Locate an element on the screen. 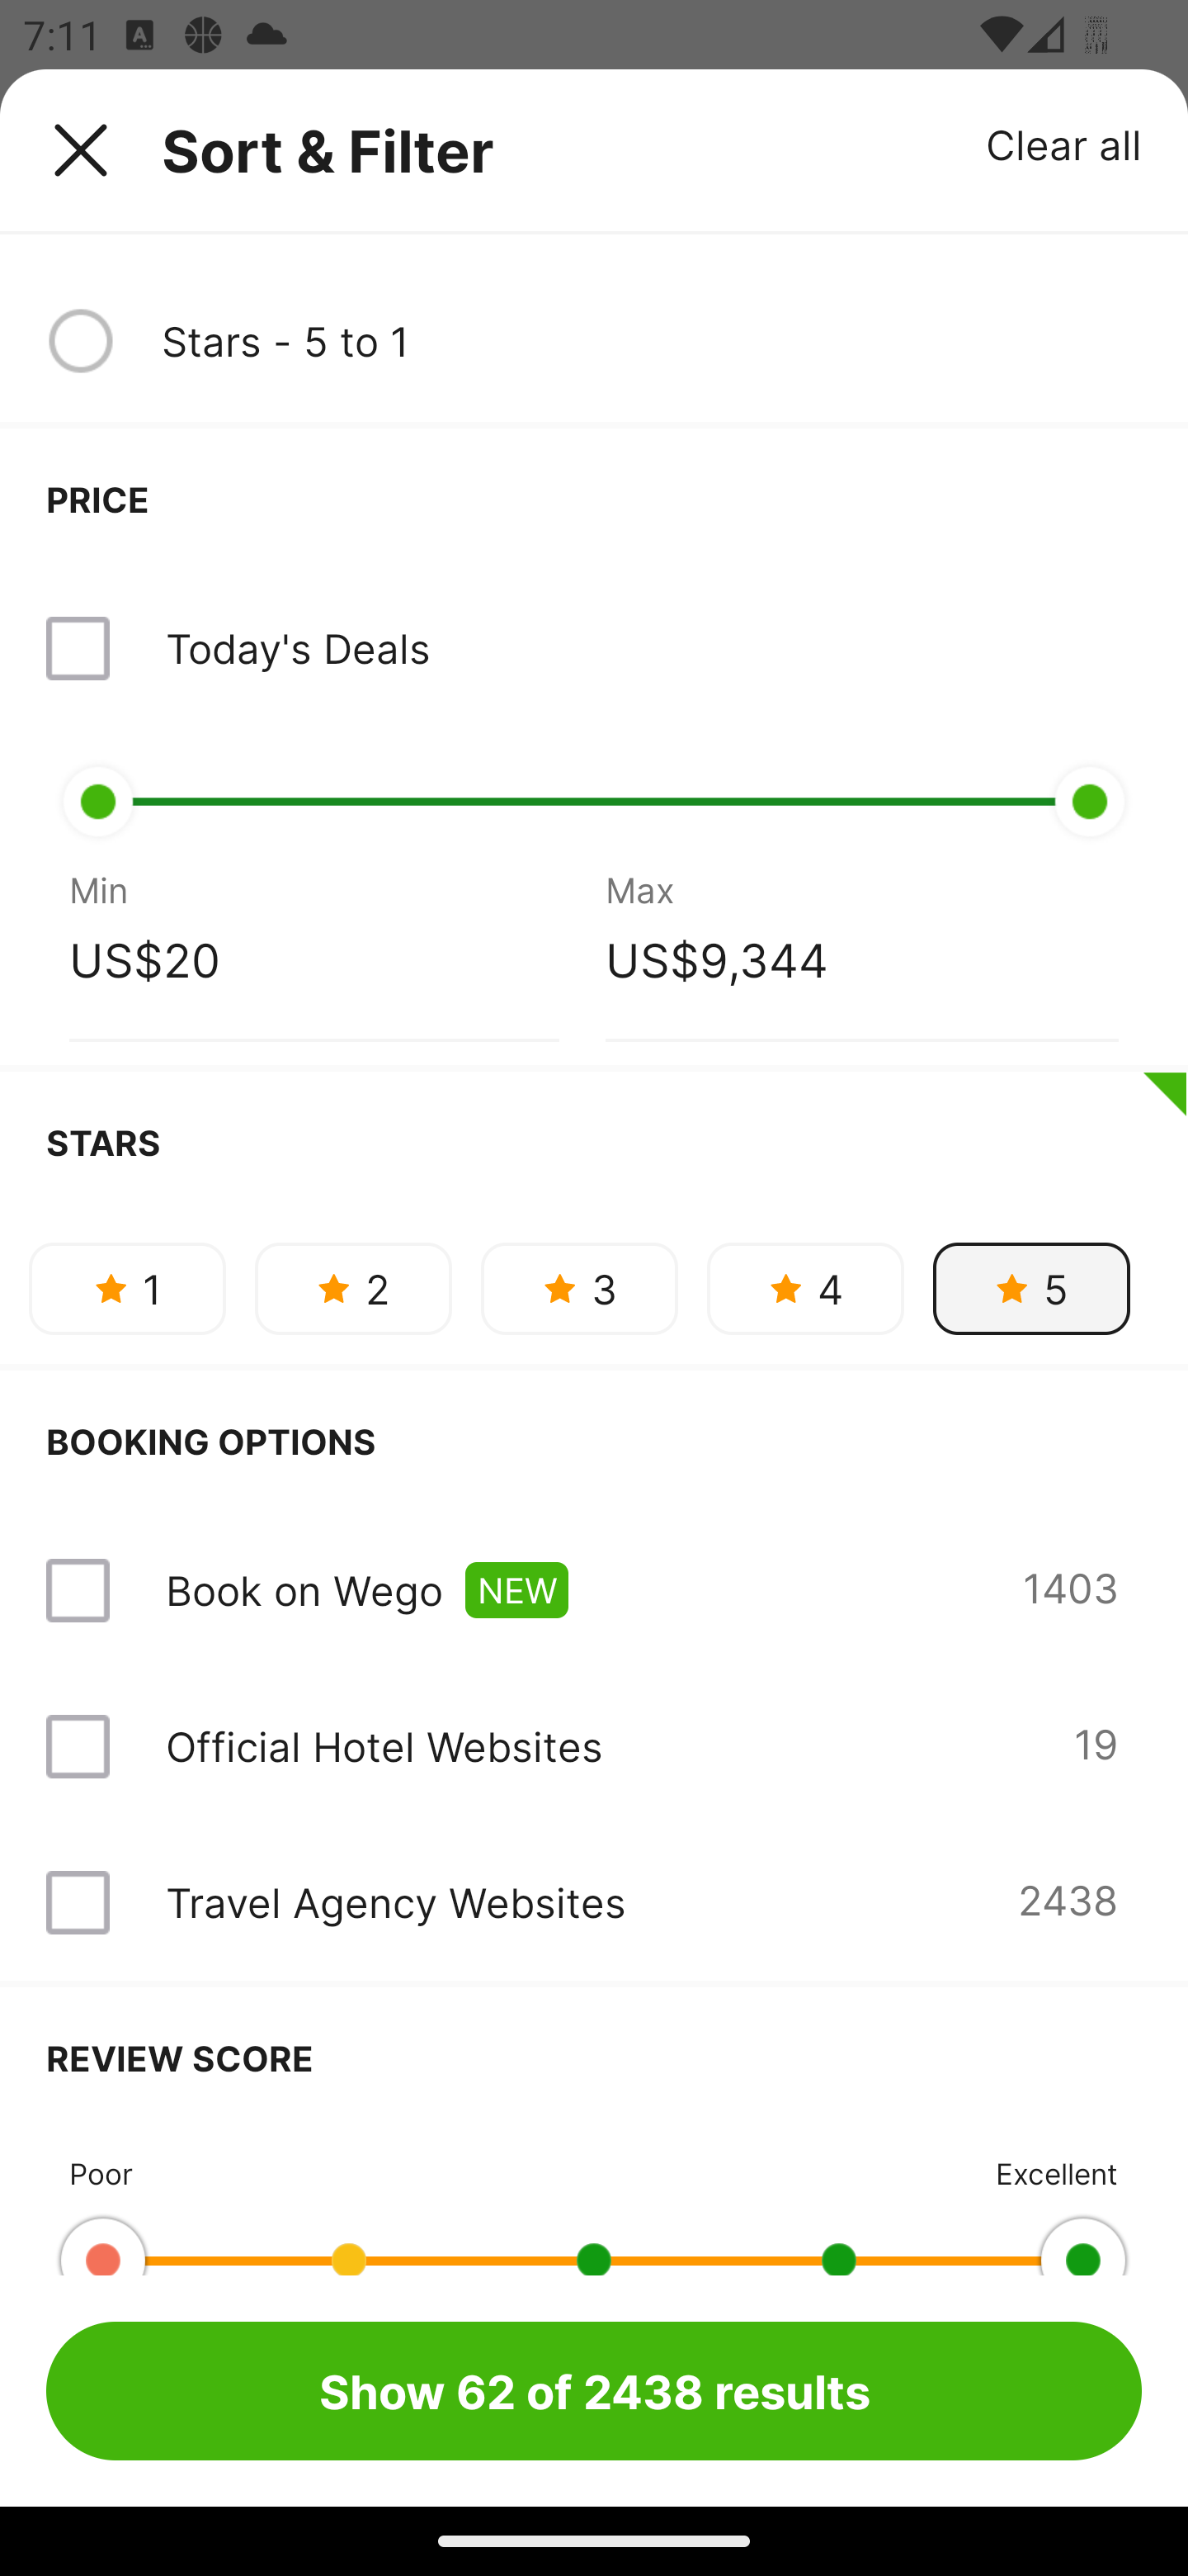 This screenshot has width=1188, height=2576. Clear all is located at coordinates (1064, 144).